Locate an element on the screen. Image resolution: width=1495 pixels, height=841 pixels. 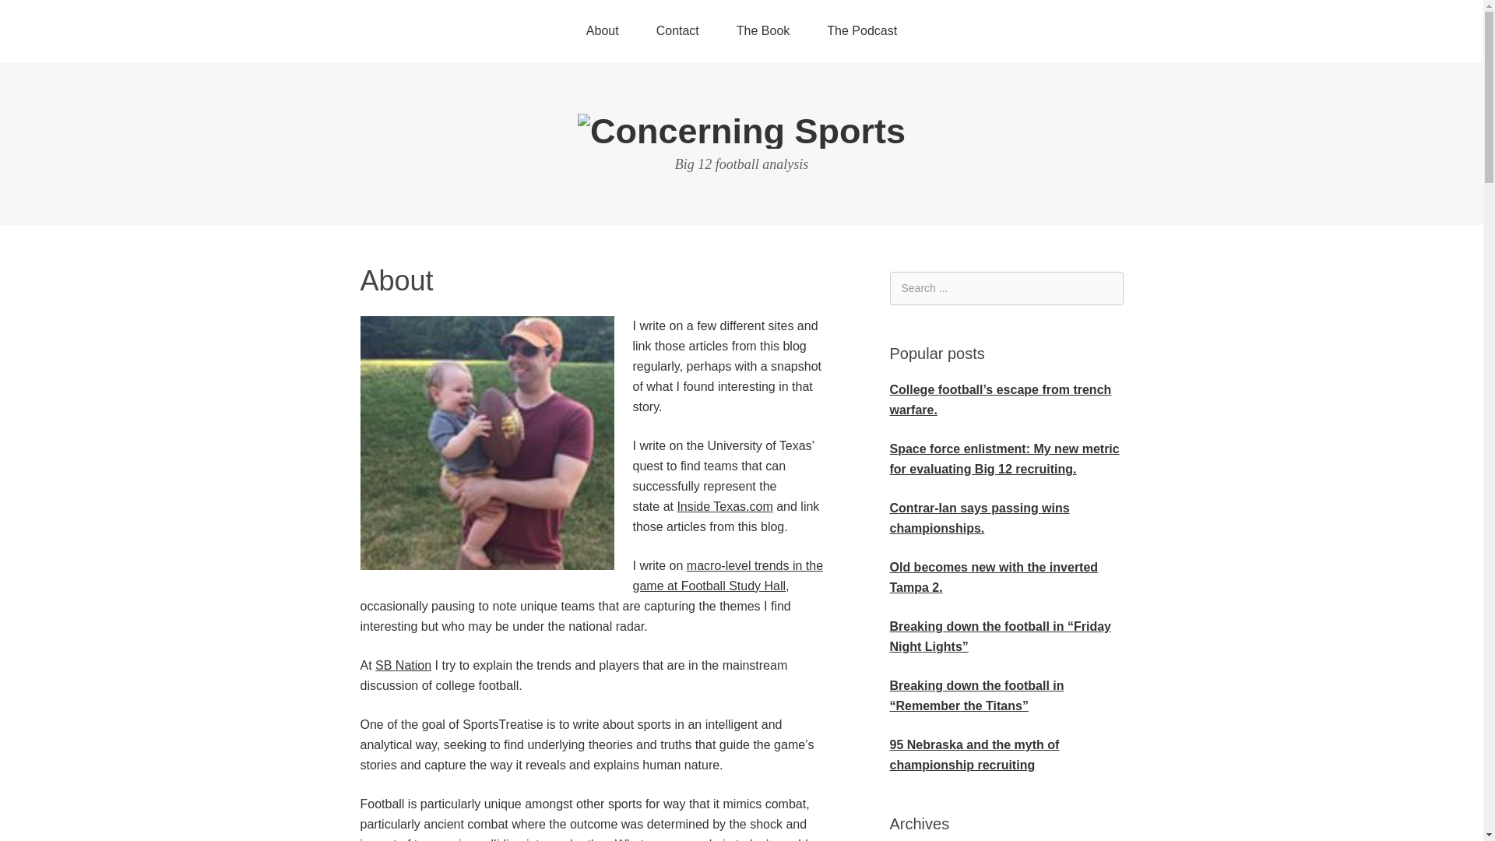
Inside Texas.com is located at coordinates (724, 506).